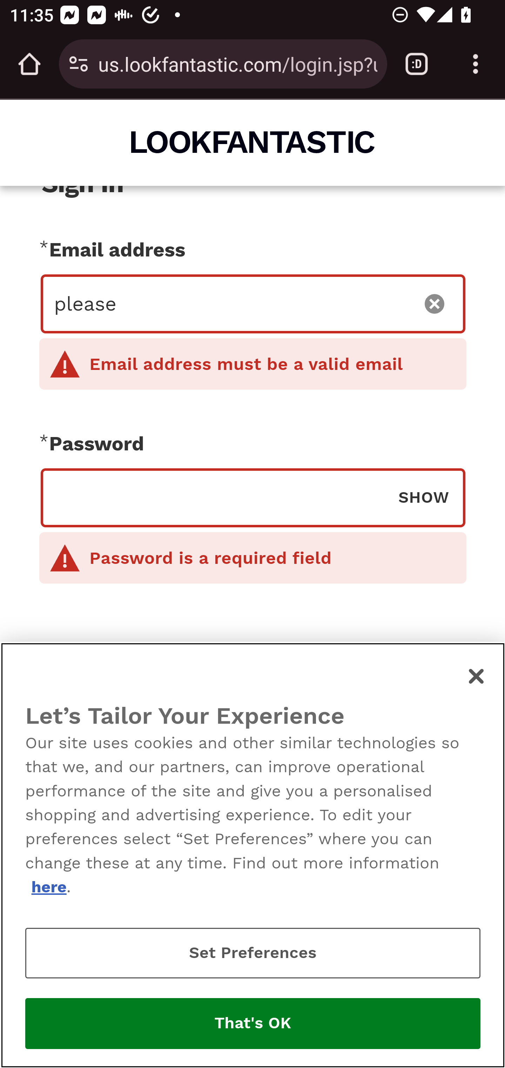 Image resolution: width=505 pixels, height=1068 pixels. I want to click on Lookfantastic USA Home page, so click(253, 142).